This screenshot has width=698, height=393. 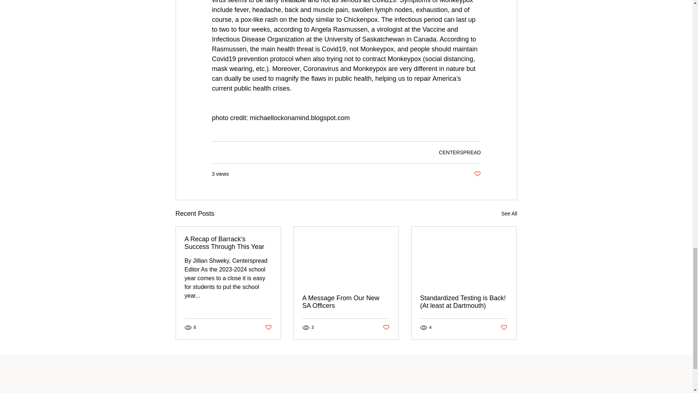 What do you see at coordinates (460, 152) in the screenshot?
I see `CENTERSPREAD` at bounding box center [460, 152].